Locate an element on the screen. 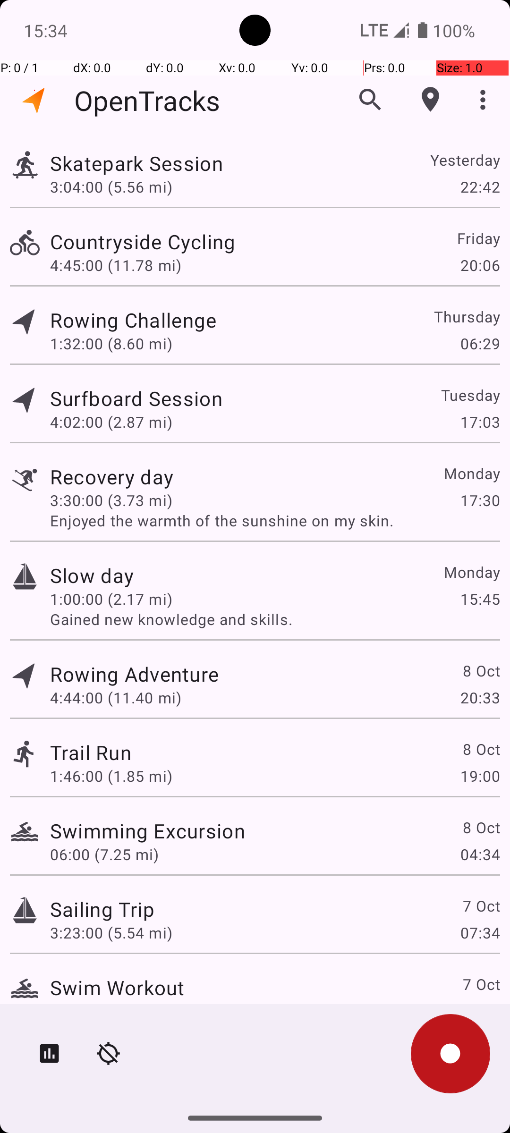  15:45 is located at coordinates (480, 599).